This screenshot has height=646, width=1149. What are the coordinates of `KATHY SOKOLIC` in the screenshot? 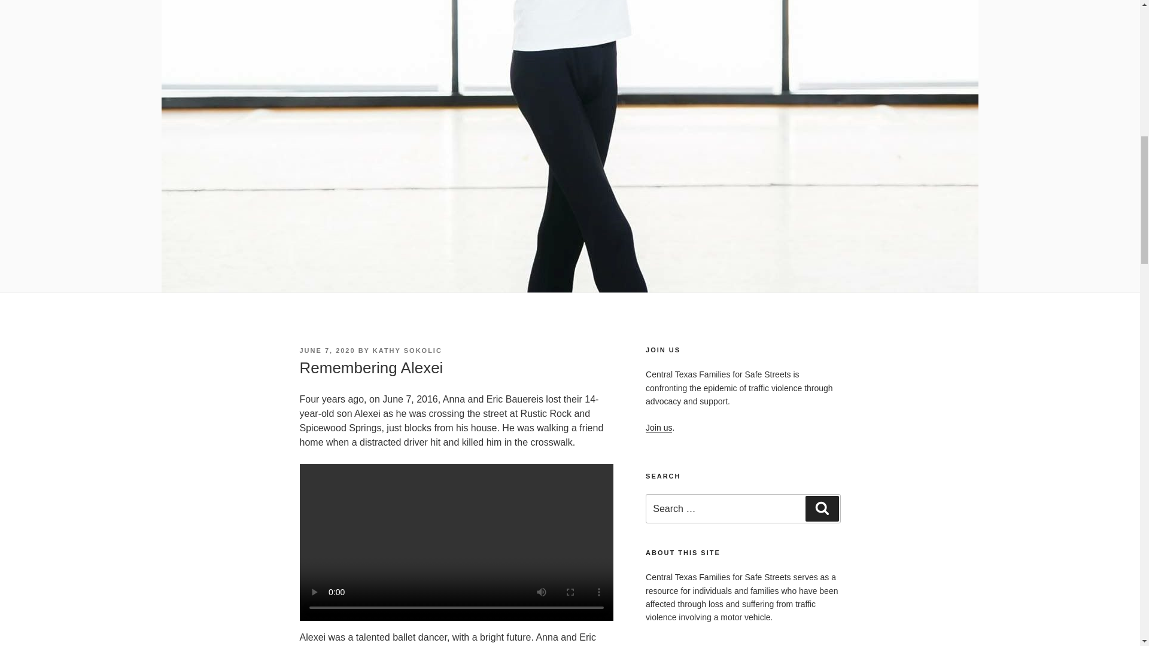 It's located at (407, 350).